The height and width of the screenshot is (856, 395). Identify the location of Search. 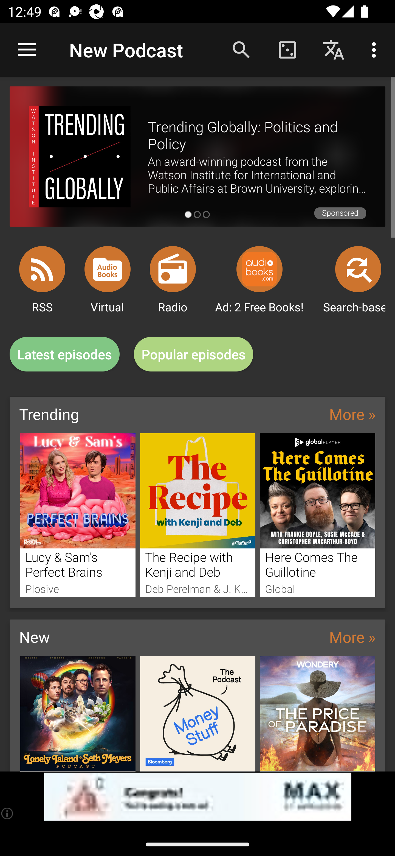
(241, 49).